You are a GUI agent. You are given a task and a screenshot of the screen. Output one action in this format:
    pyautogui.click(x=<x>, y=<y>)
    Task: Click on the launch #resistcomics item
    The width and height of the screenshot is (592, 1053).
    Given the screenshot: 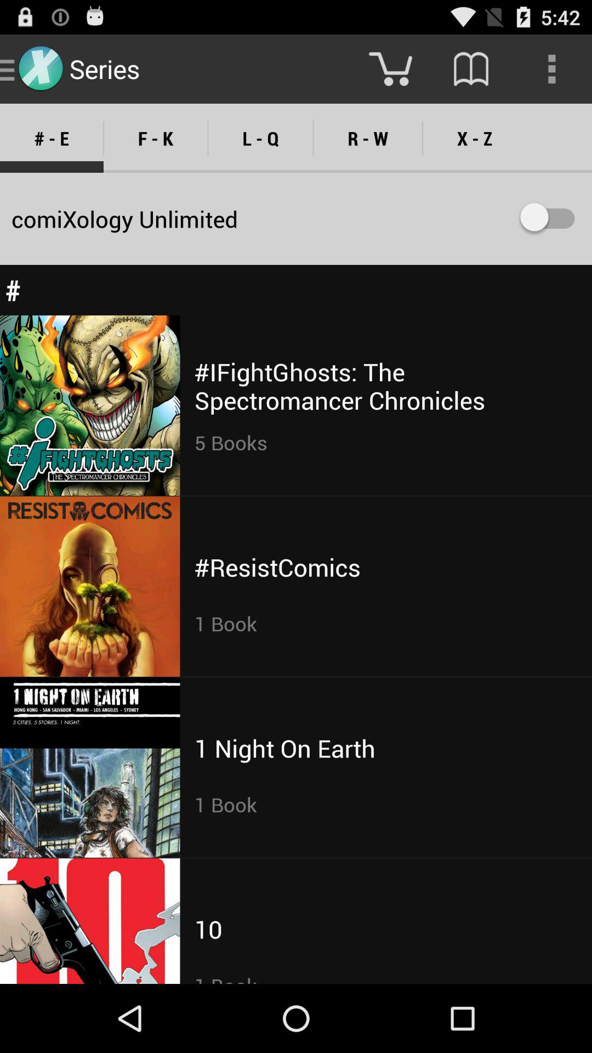 What is the action you would take?
    pyautogui.click(x=277, y=567)
    